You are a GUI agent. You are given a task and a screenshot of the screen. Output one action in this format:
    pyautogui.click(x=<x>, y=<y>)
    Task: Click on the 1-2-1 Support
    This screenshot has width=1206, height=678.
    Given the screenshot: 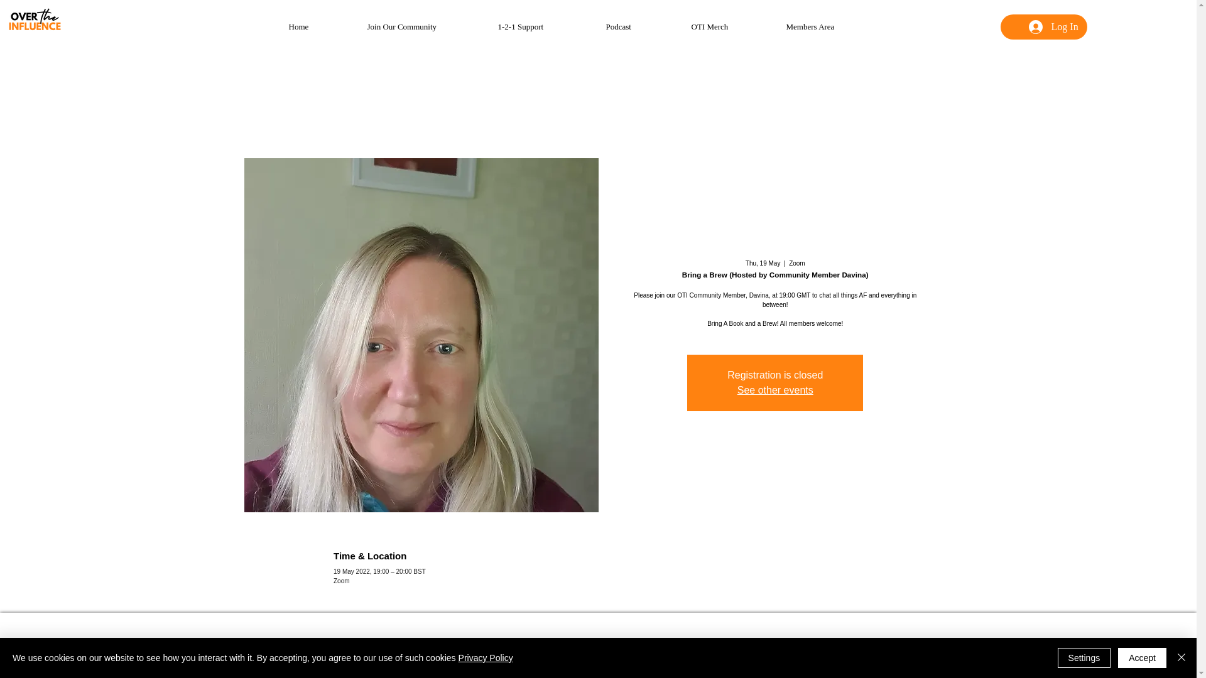 What is the action you would take?
    pyautogui.click(x=543, y=26)
    